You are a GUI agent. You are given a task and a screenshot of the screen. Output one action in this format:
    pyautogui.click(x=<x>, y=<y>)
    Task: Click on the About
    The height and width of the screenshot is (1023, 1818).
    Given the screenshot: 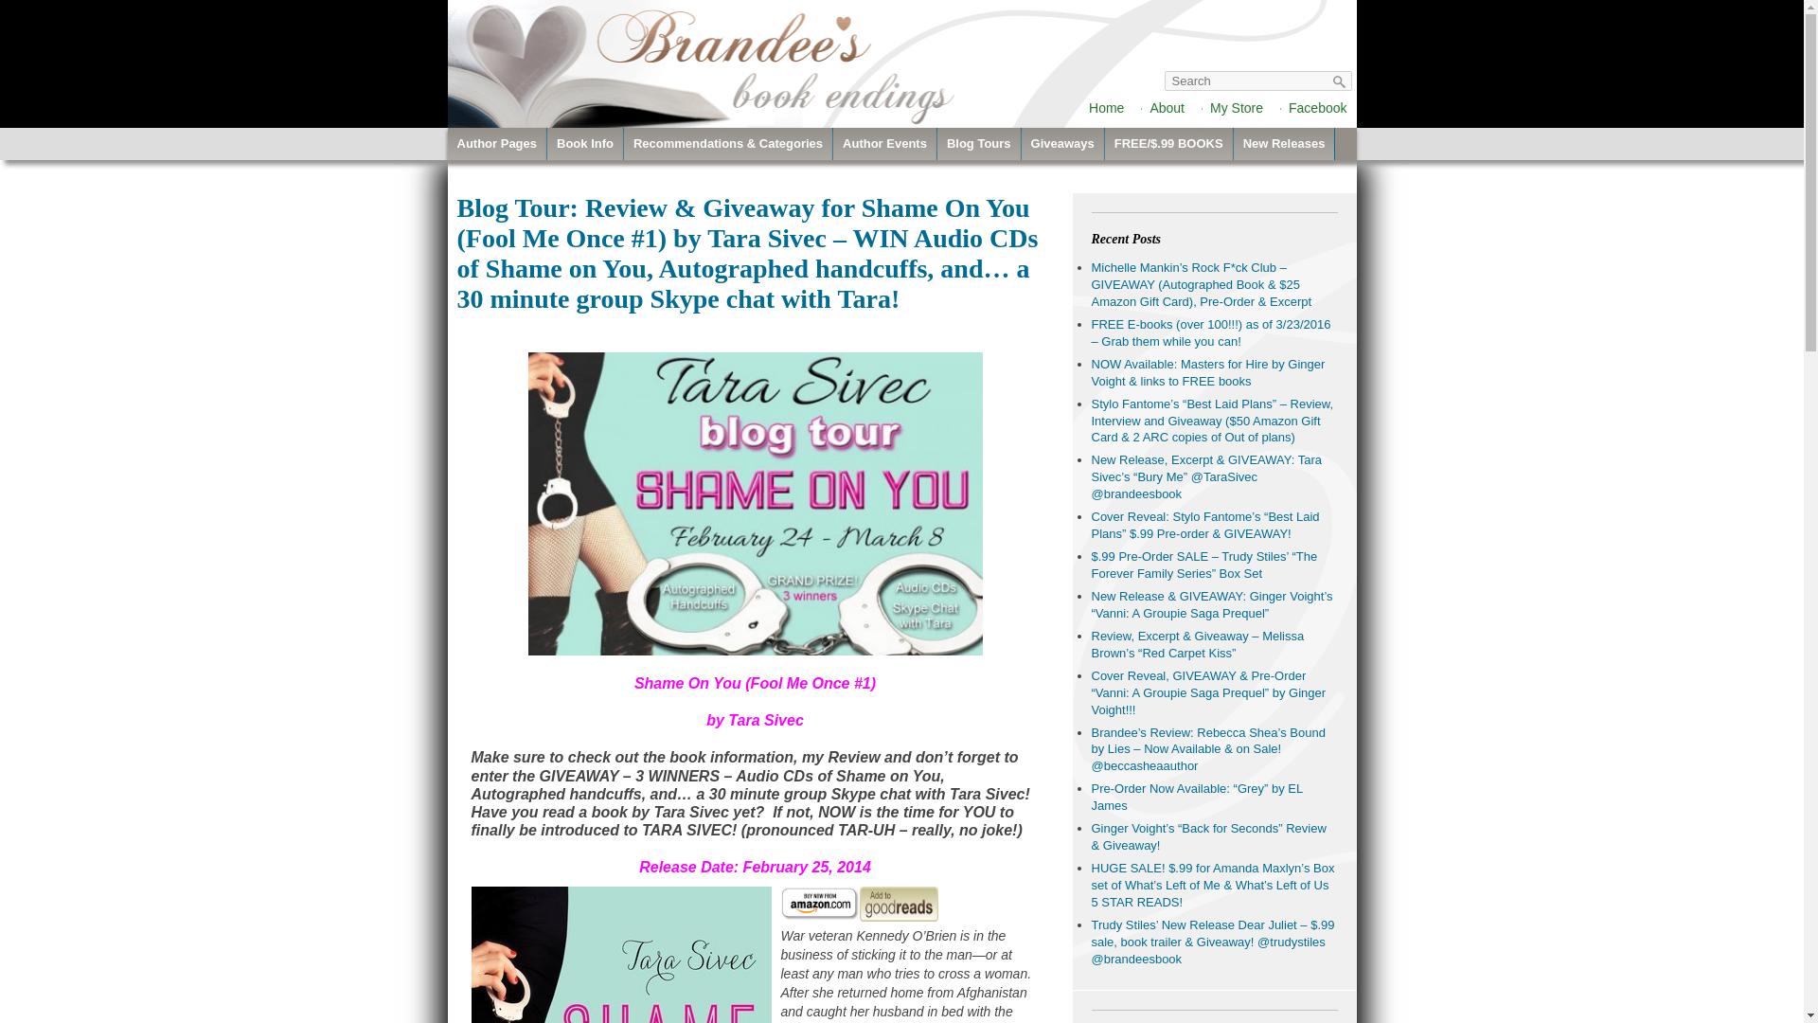 What is the action you would take?
    pyautogui.click(x=1167, y=108)
    